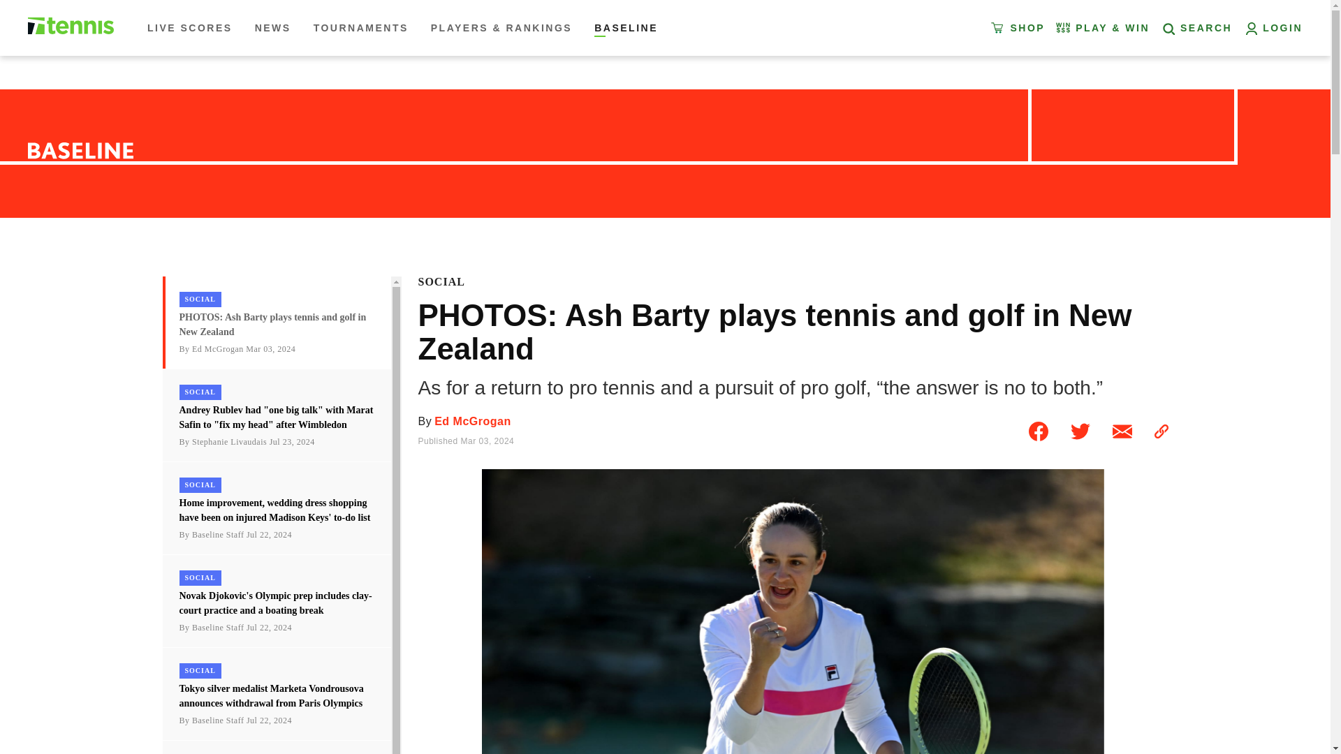 This screenshot has width=1341, height=754. I want to click on TOURNAMENTS, so click(361, 28).